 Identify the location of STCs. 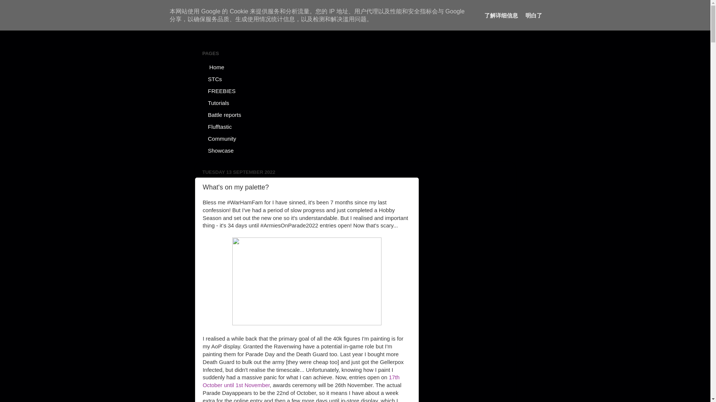
(215, 79).